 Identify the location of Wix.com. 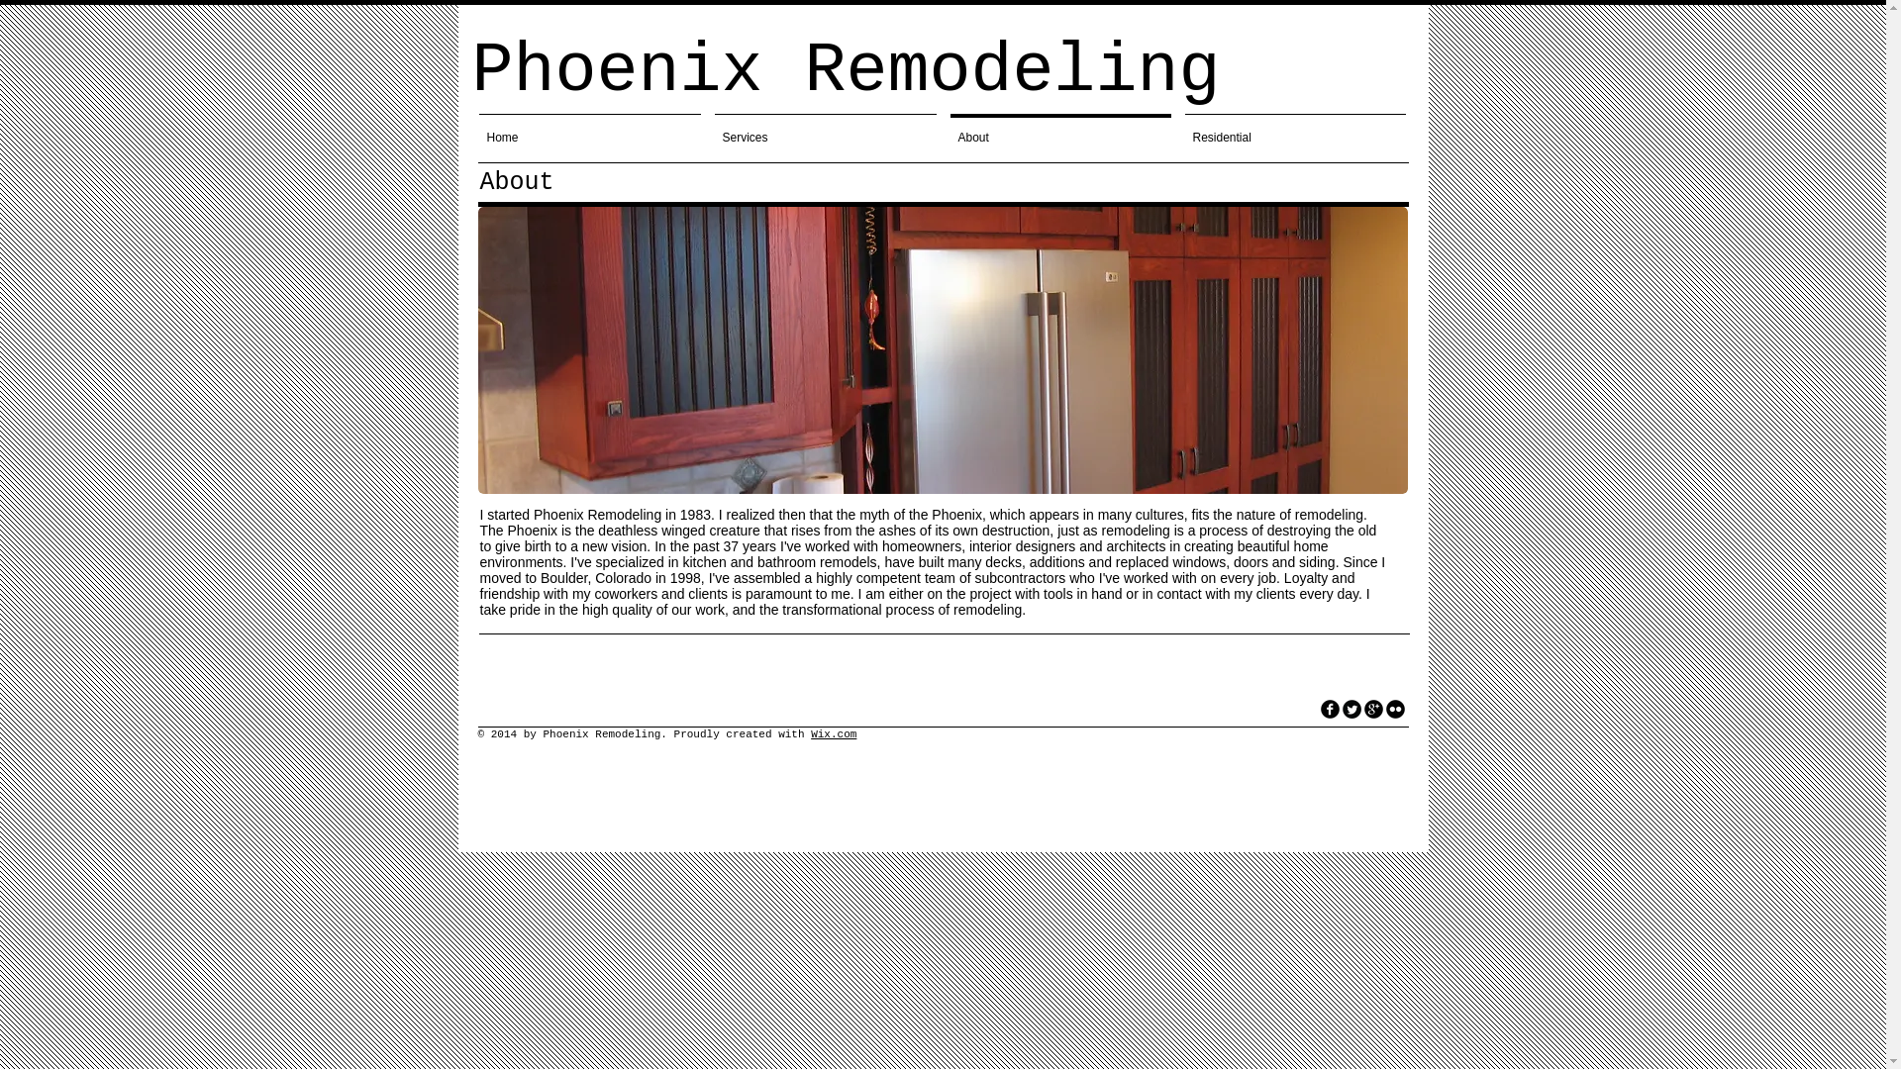
(834, 734).